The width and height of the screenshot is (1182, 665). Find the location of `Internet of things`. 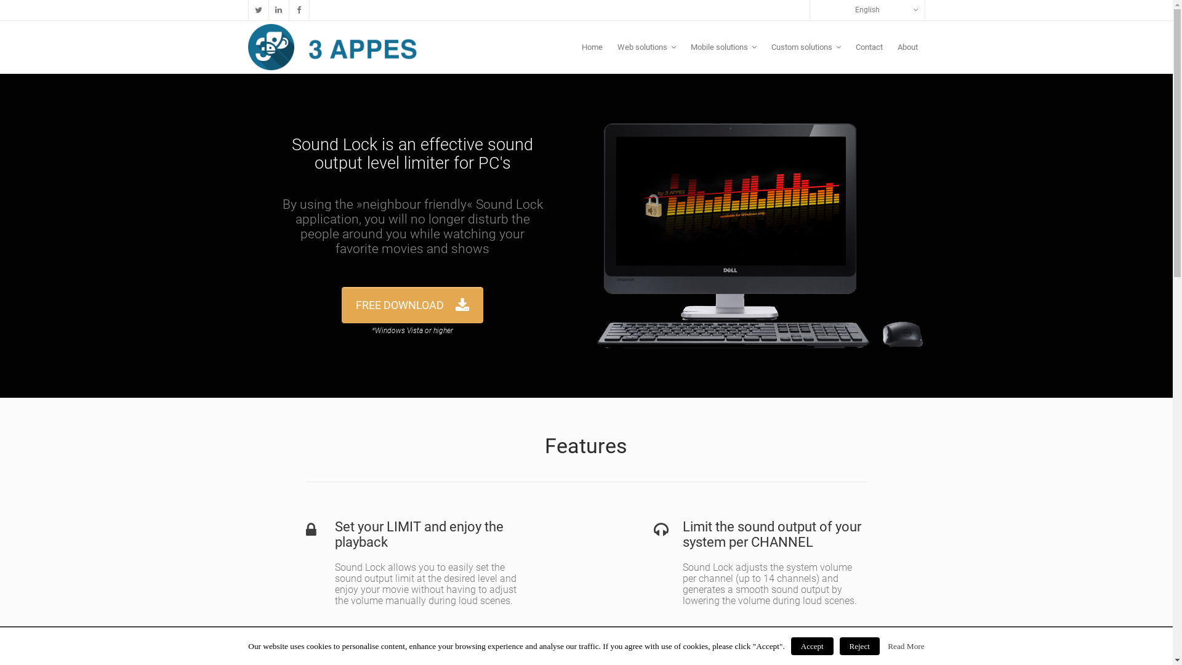

Internet of things is located at coordinates (847, 464).